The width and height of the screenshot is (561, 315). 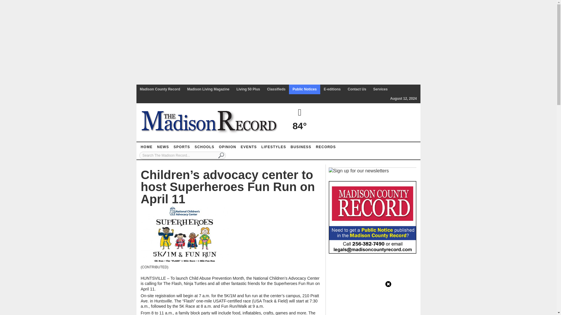 What do you see at coordinates (221, 155) in the screenshot?
I see `Go` at bounding box center [221, 155].